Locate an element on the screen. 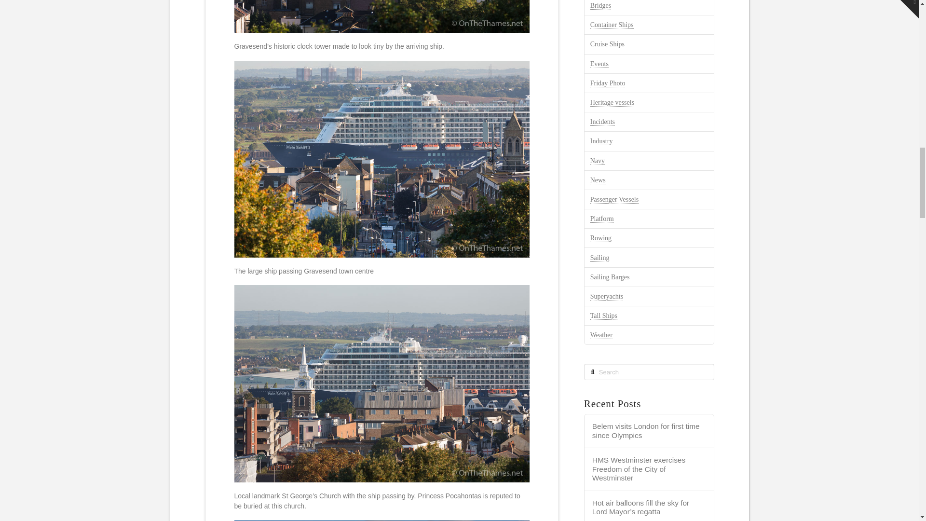  Bridges is located at coordinates (601, 6).